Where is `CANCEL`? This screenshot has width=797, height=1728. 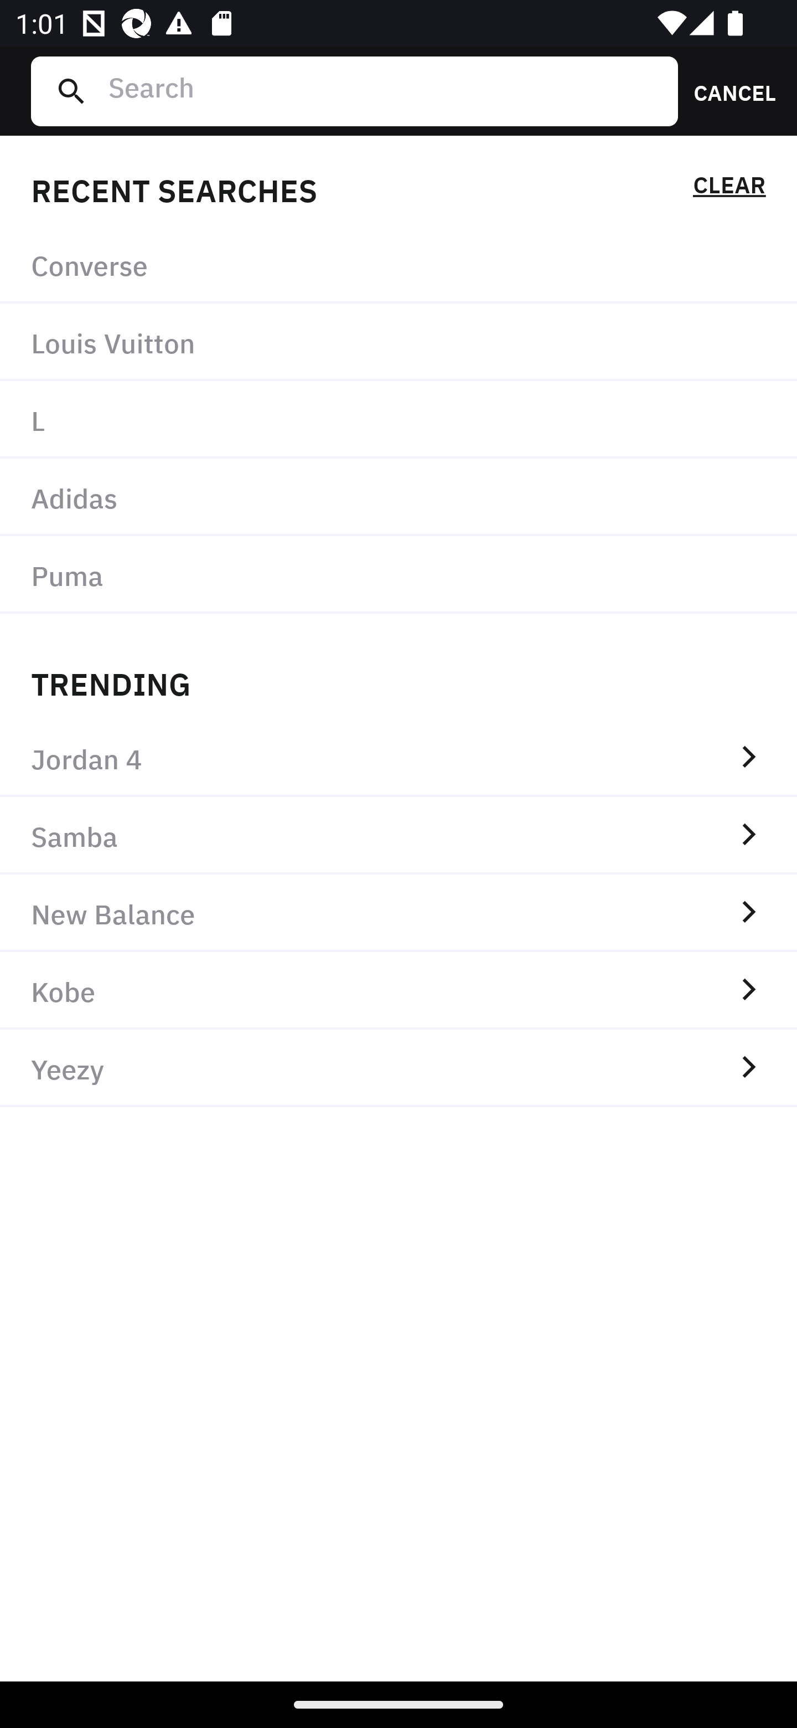
CANCEL is located at coordinates (727, 91).